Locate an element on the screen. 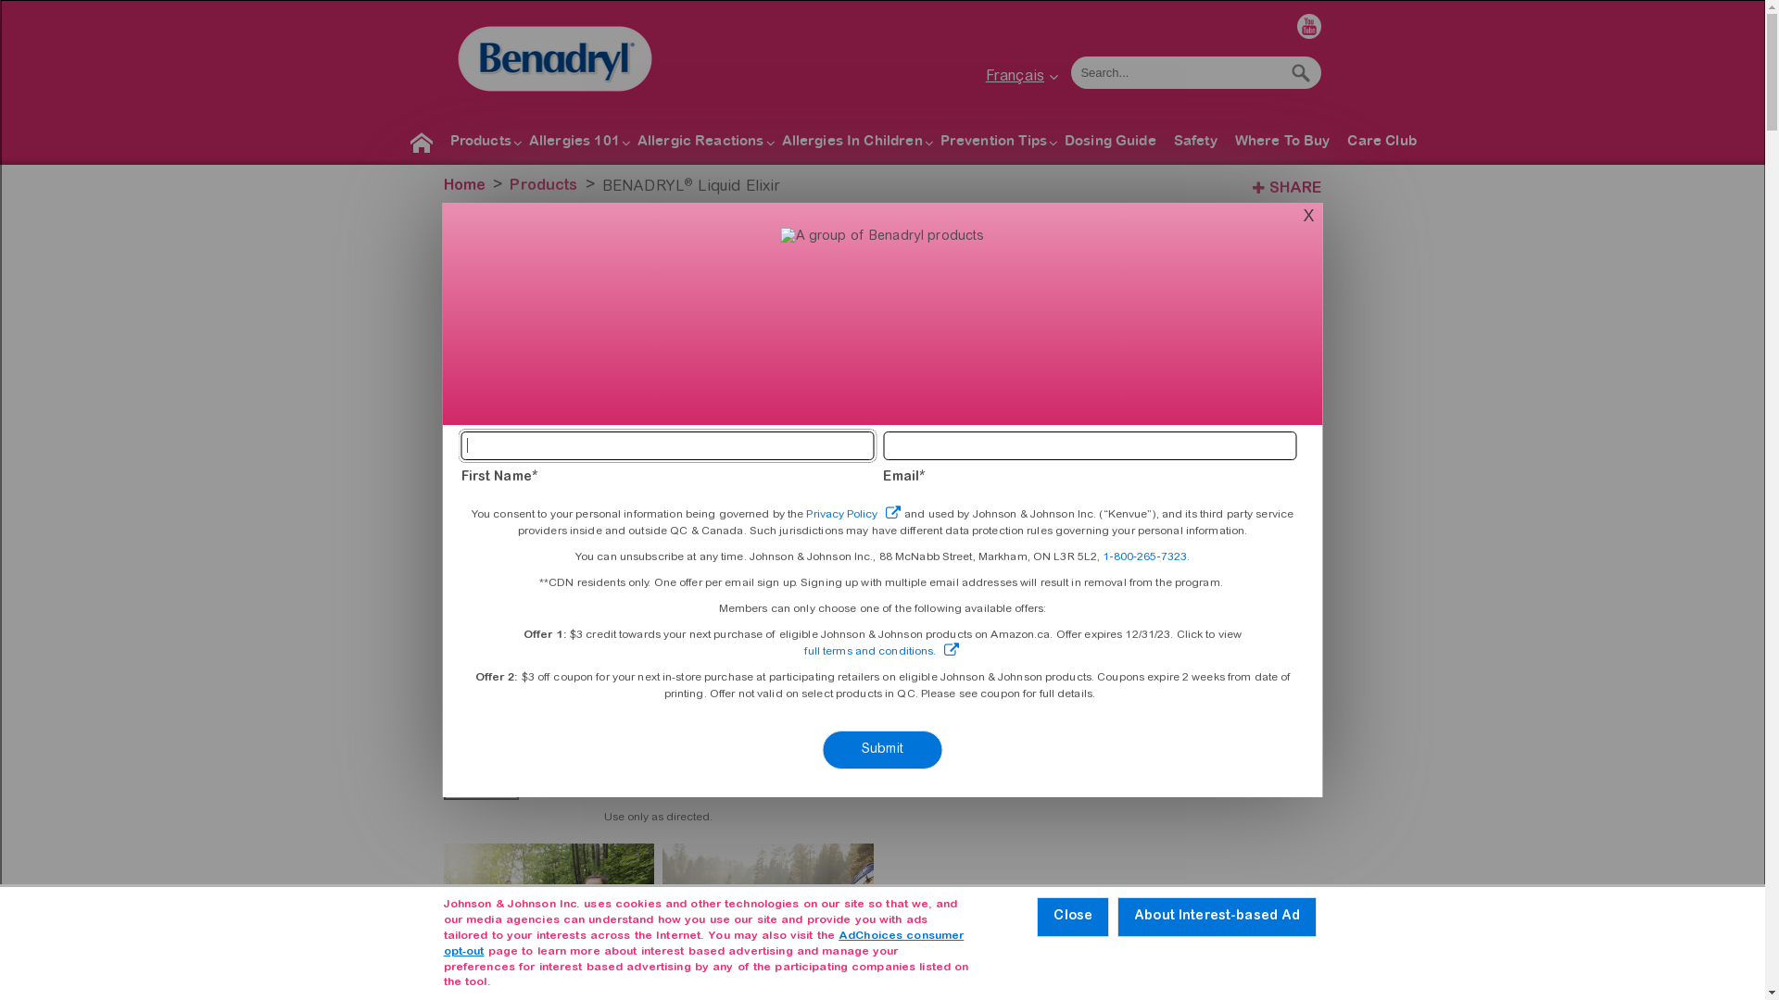  Ingredients is located at coordinates (1107, 539).